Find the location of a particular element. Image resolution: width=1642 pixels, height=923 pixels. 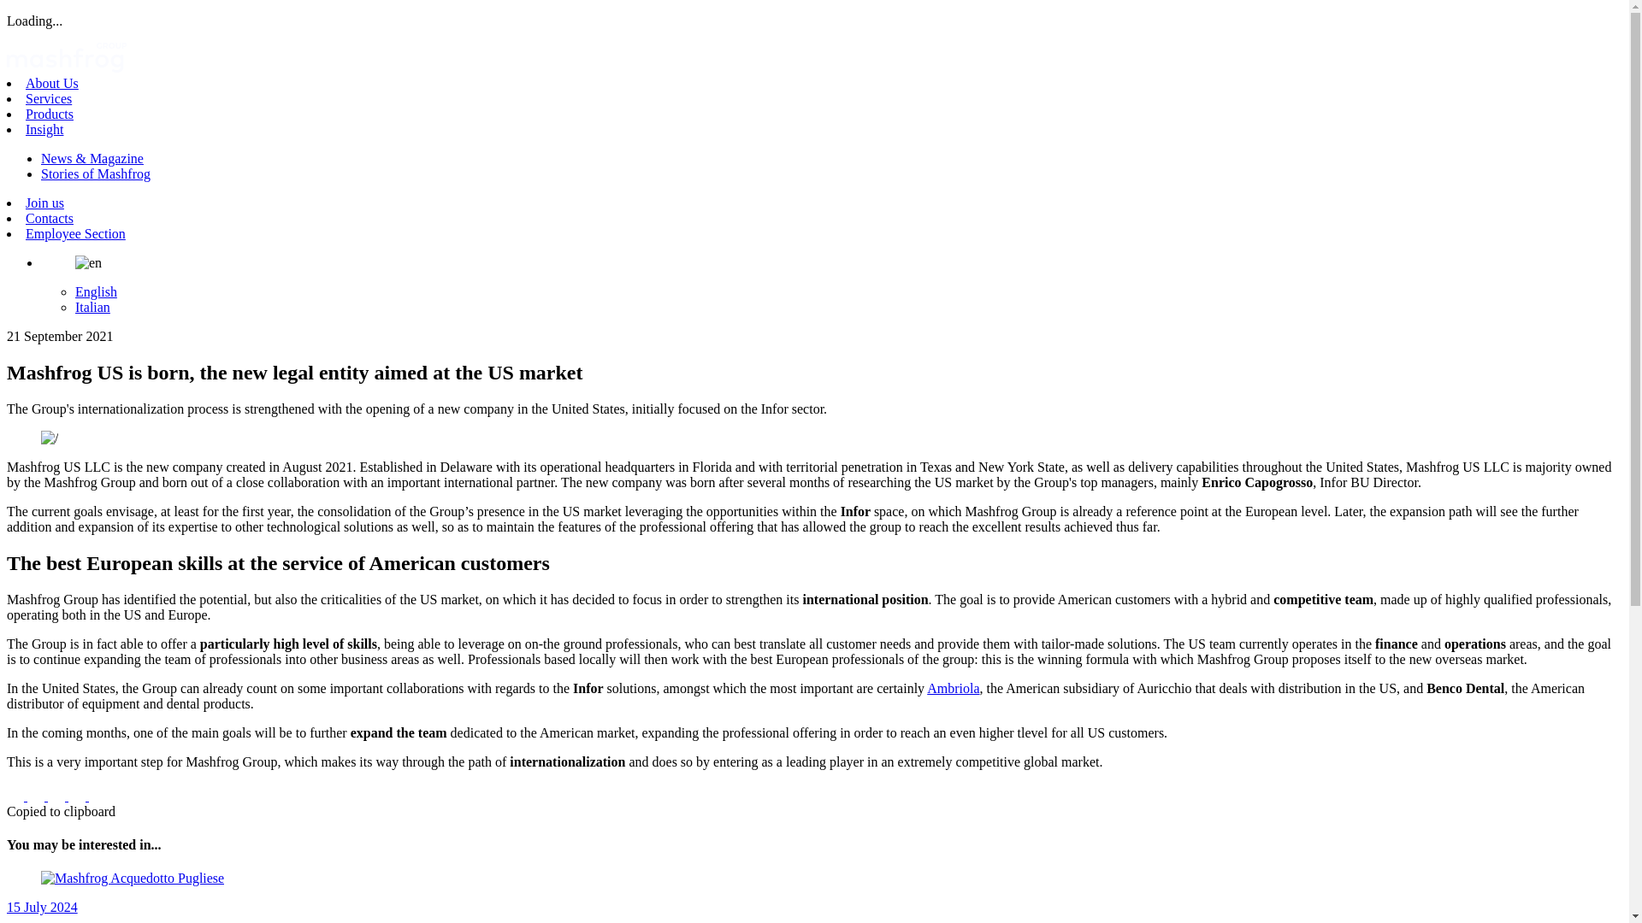

Insight is located at coordinates (44, 128).